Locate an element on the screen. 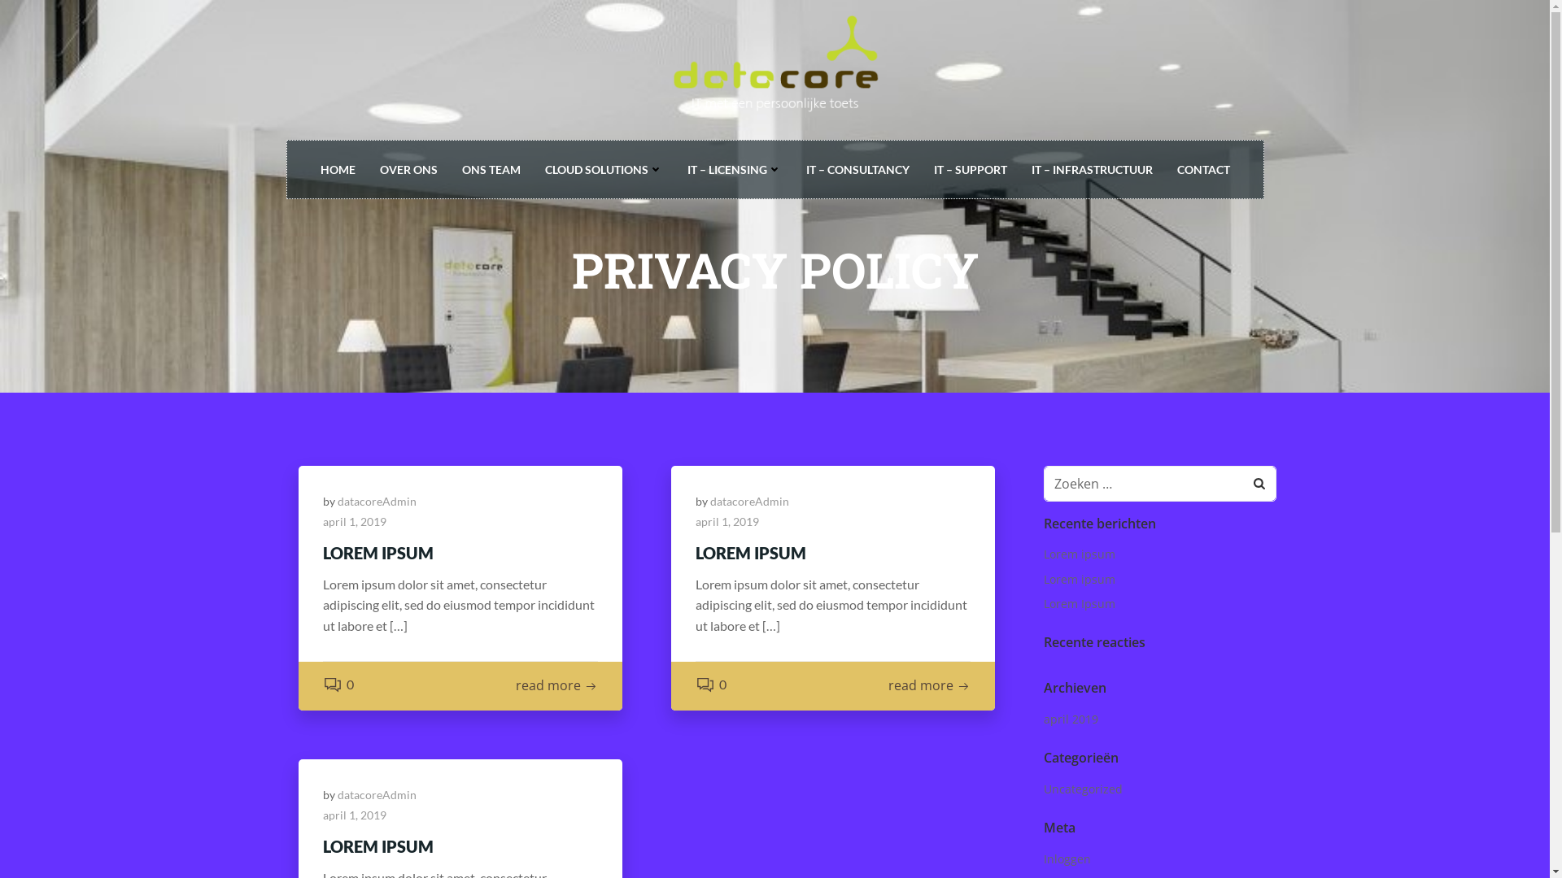  Lorem Ipsum is located at coordinates (1080, 603).